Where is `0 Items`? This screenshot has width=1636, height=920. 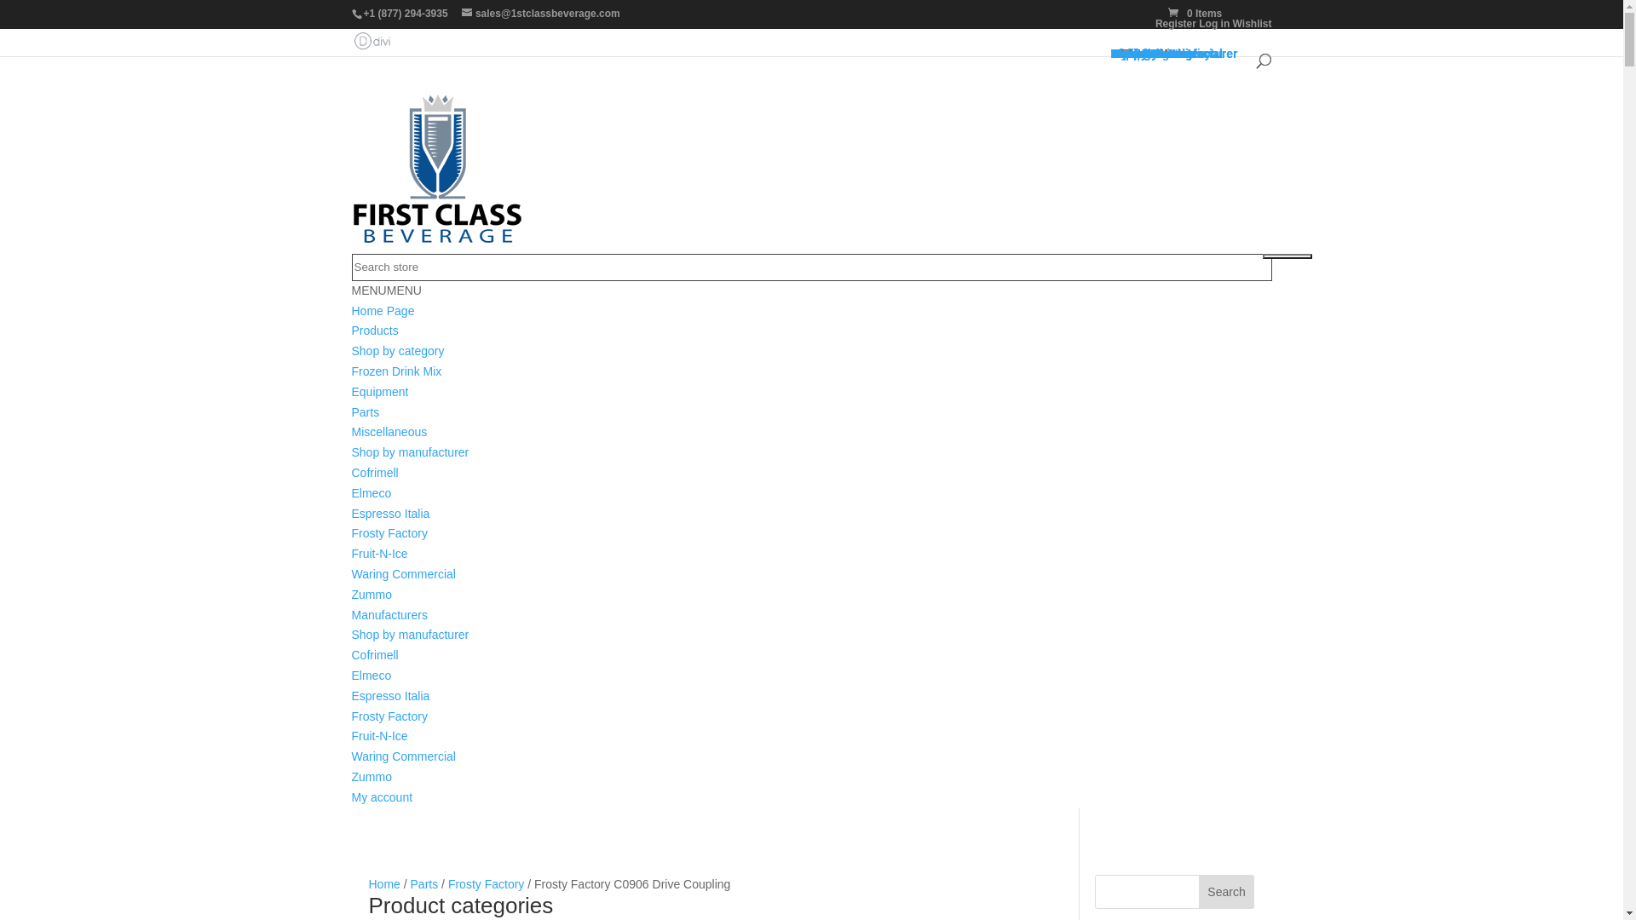
0 Items is located at coordinates (1195, 14).